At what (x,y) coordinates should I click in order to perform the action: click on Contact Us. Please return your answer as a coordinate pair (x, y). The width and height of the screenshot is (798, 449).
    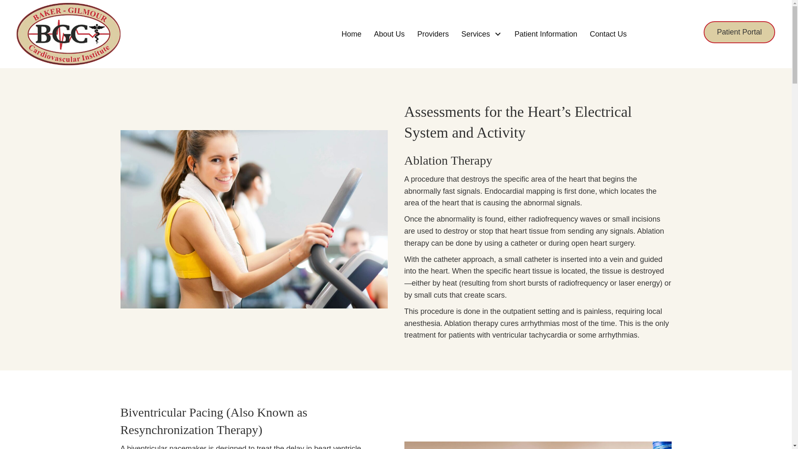
    Looking at the image, I should click on (608, 34).